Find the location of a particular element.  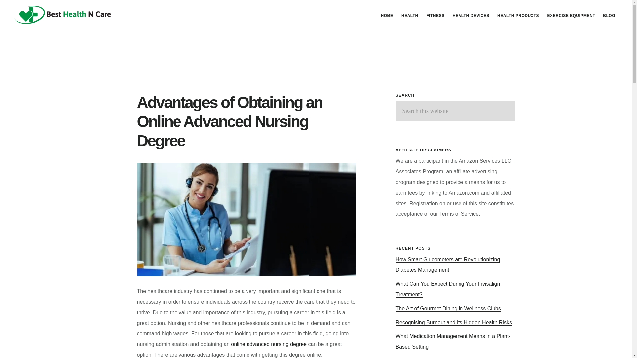

FITNESS is located at coordinates (435, 15).